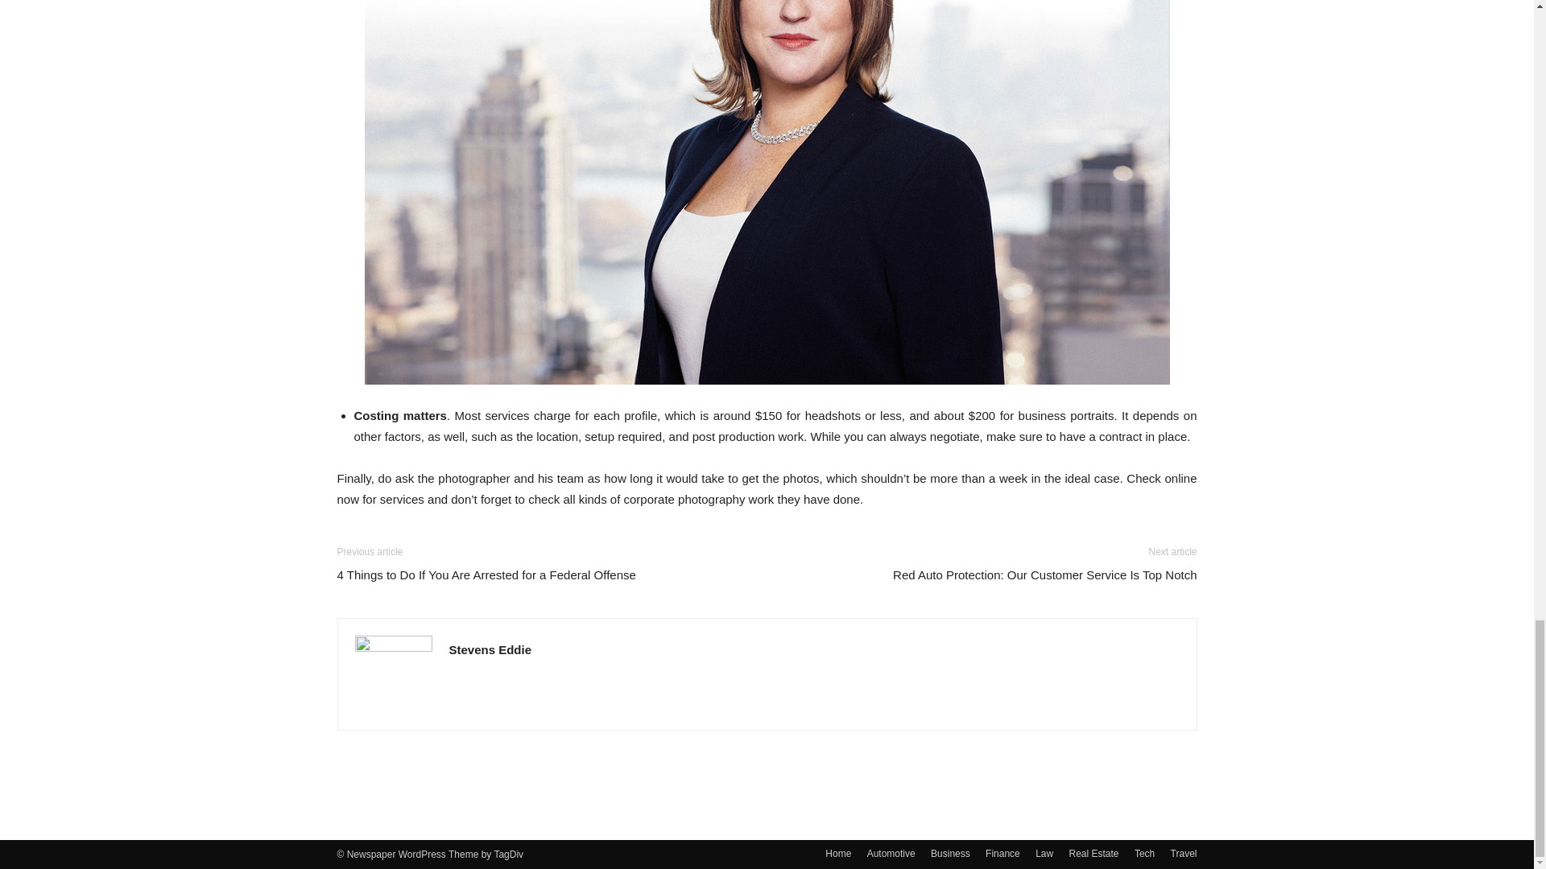 The height and width of the screenshot is (869, 1546). Describe the element at coordinates (1094, 853) in the screenshot. I see `Real Estate` at that location.